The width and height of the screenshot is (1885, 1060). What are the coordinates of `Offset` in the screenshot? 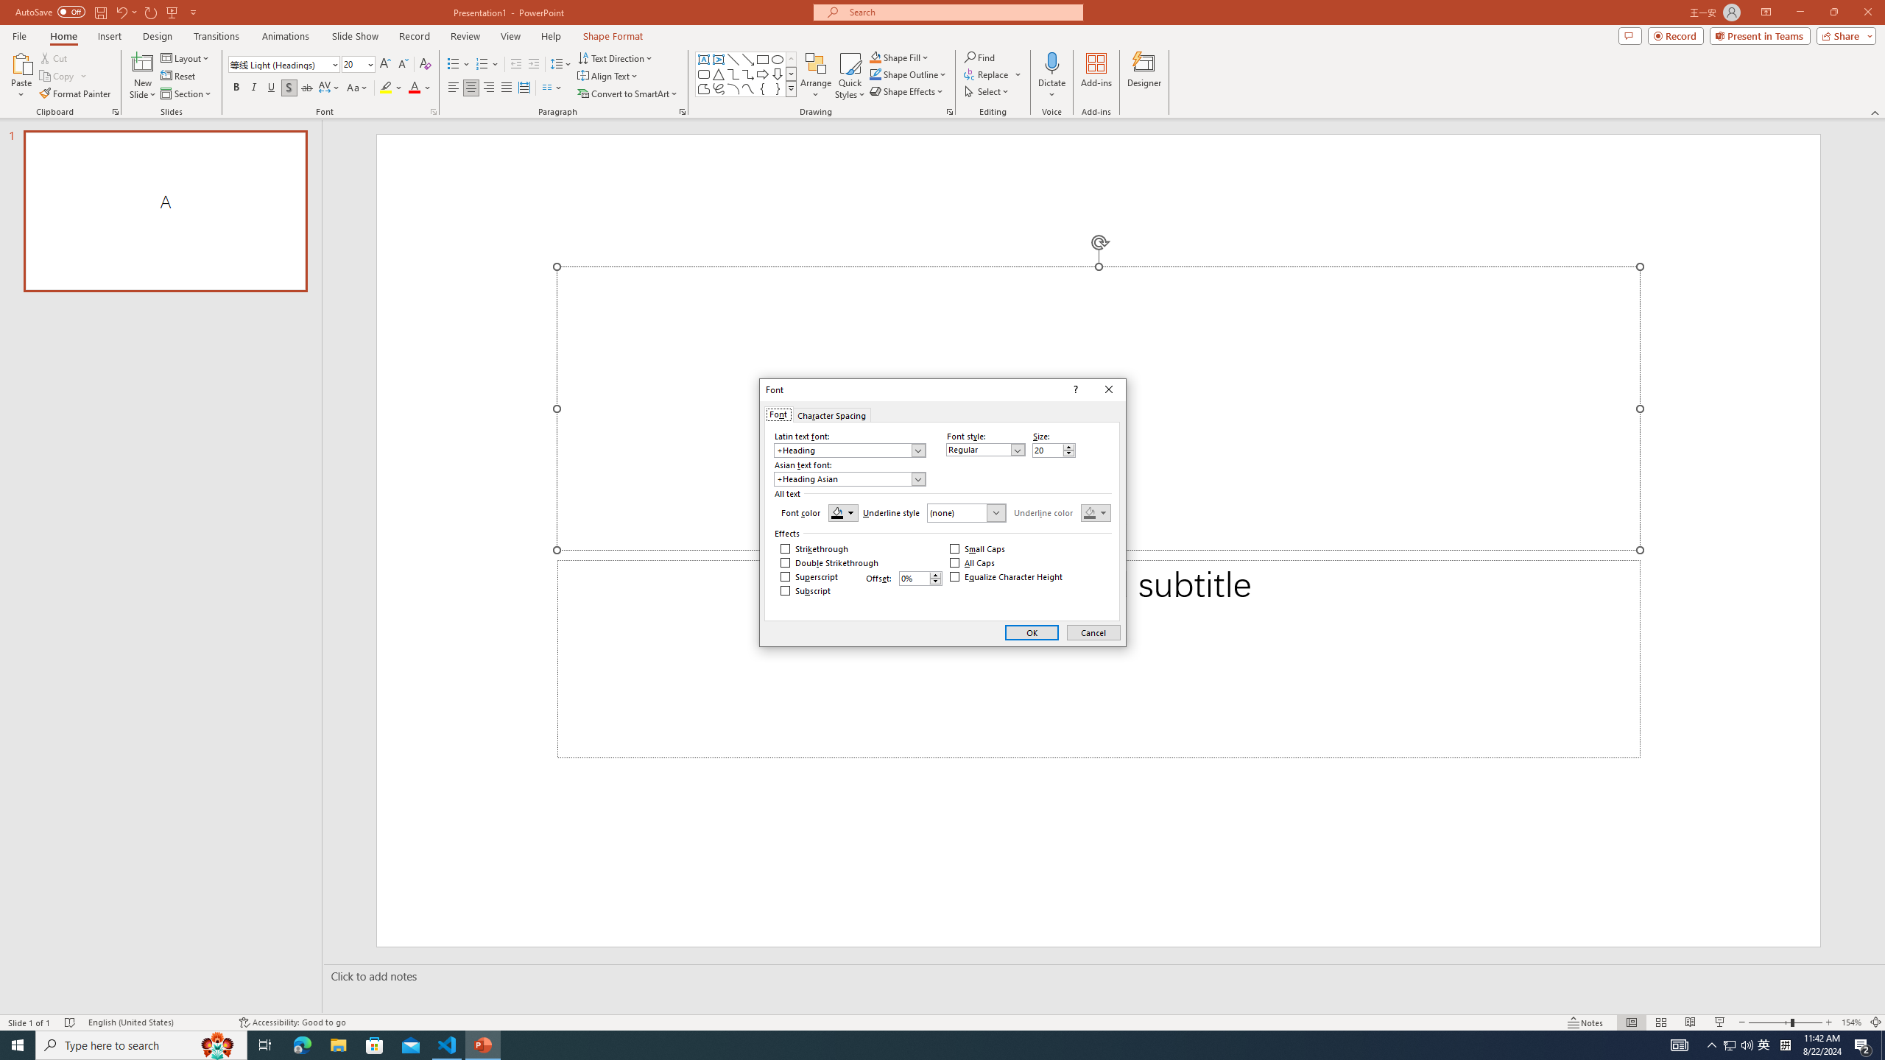 It's located at (920, 579).